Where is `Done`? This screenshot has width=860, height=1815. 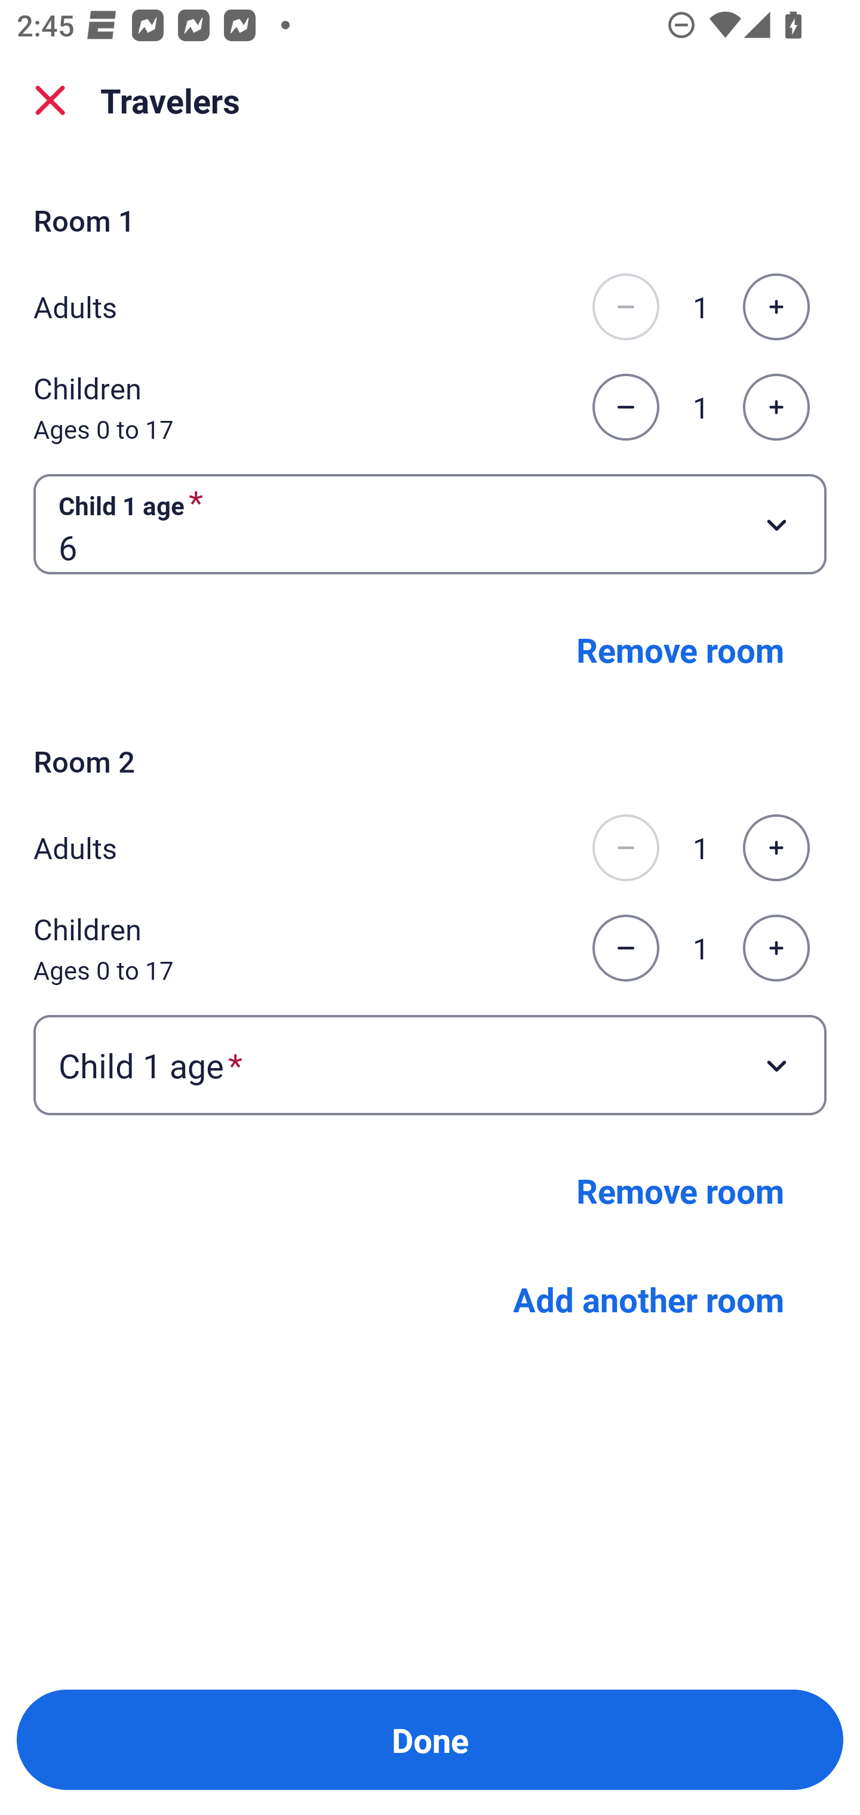
Done is located at coordinates (430, 1740).